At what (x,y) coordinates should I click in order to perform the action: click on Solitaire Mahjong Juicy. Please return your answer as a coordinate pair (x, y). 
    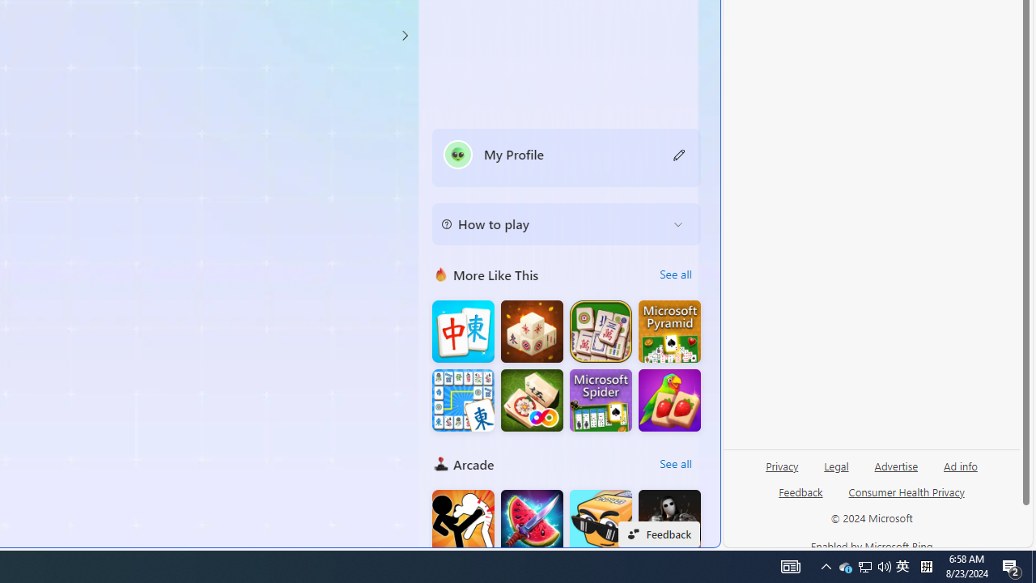
    Looking at the image, I should click on (669, 400).